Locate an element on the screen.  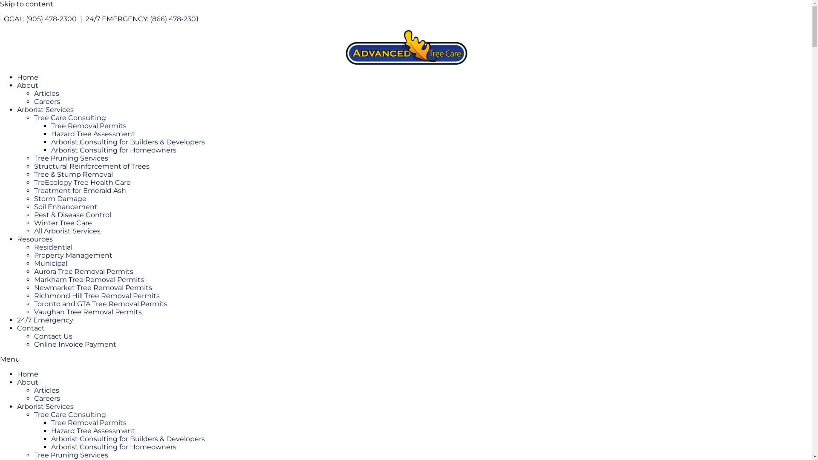
About is located at coordinates (28, 382).